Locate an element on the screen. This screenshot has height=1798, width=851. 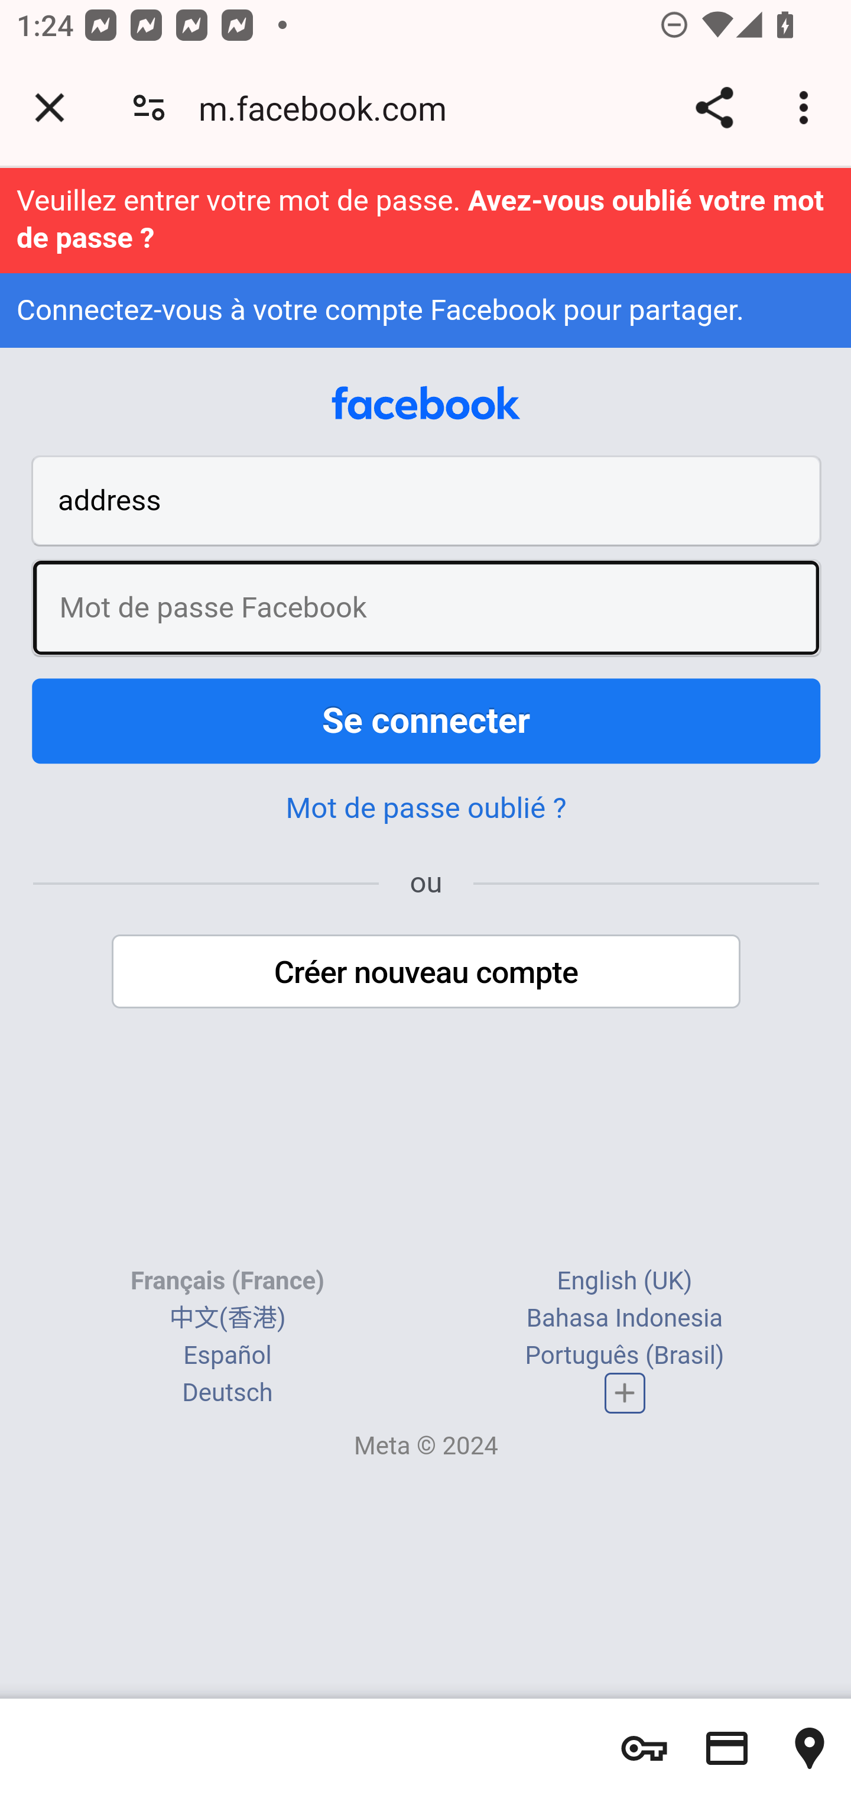
Bahasa Indonesia is located at coordinates (624, 1317).